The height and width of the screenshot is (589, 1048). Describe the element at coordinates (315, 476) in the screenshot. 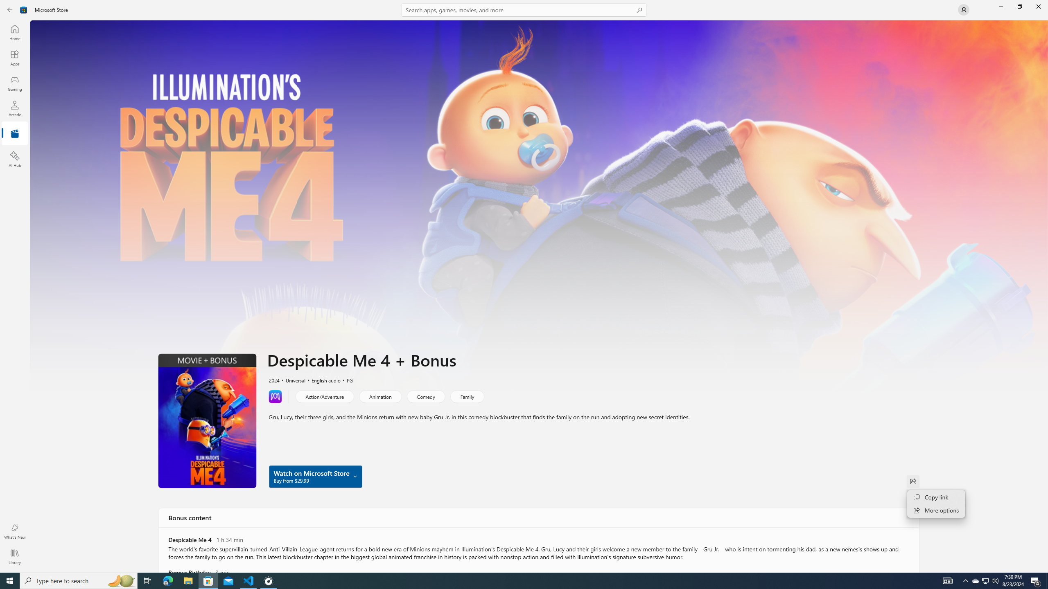

I see `Watch on Microsoft Store Buy from $29.99` at that location.